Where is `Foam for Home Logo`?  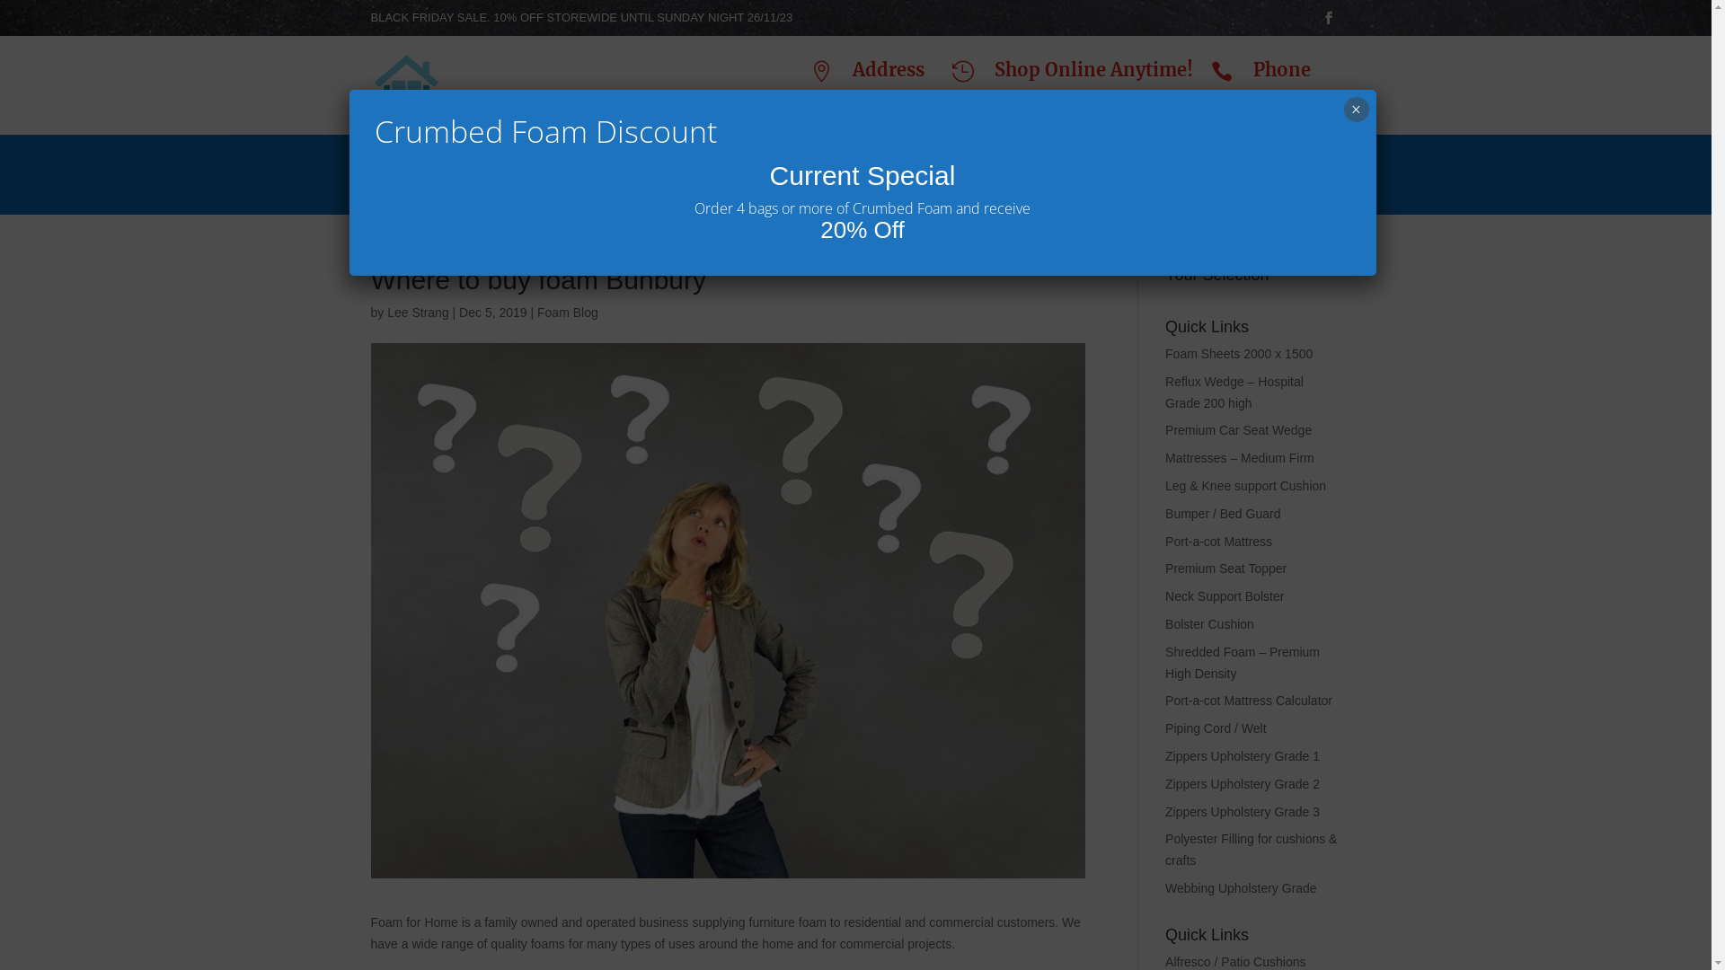 Foam for Home Logo is located at coordinates (406, 85).